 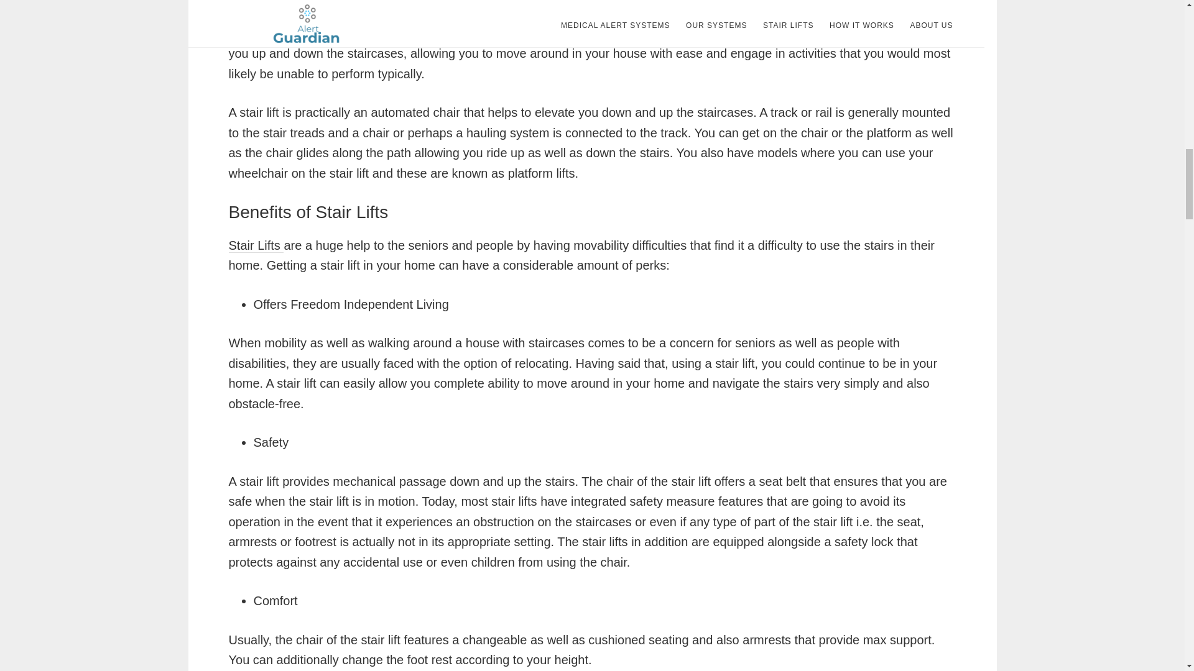 I want to click on Stair Lifts, so click(x=256, y=246).